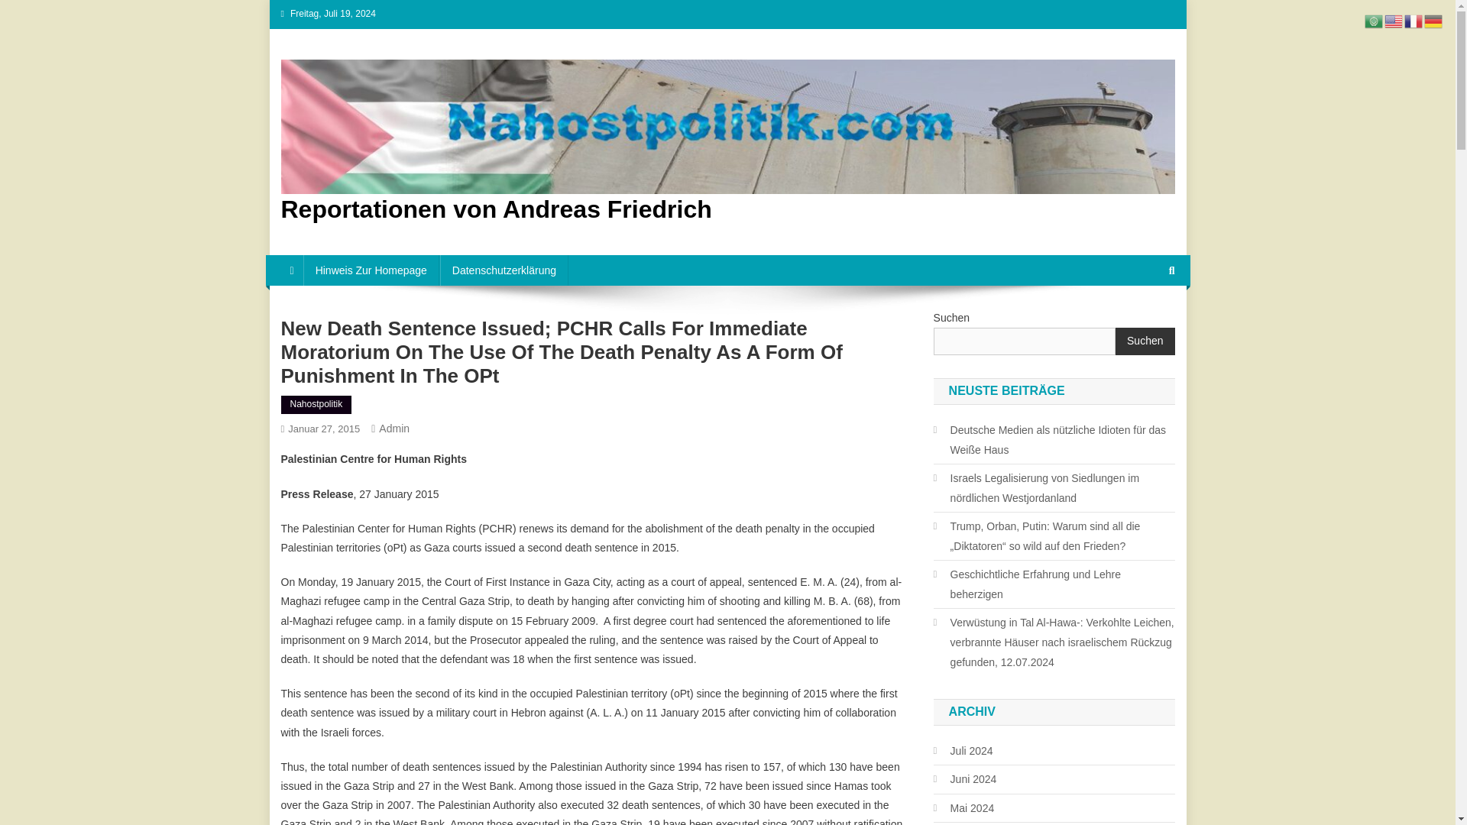 Image resolution: width=1467 pixels, height=825 pixels. What do you see at coordinates (1145, 341) in the screenshot?
I see `Suchen` at bounding box center [1145, 341].